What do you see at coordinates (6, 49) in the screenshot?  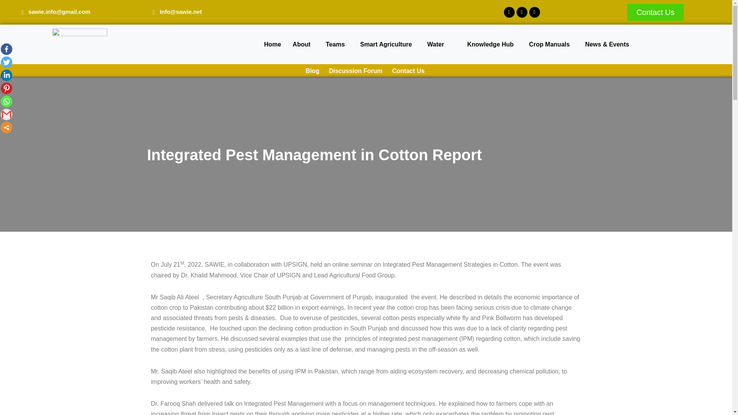 I see `Facebook` at bounding box center [6, 49].